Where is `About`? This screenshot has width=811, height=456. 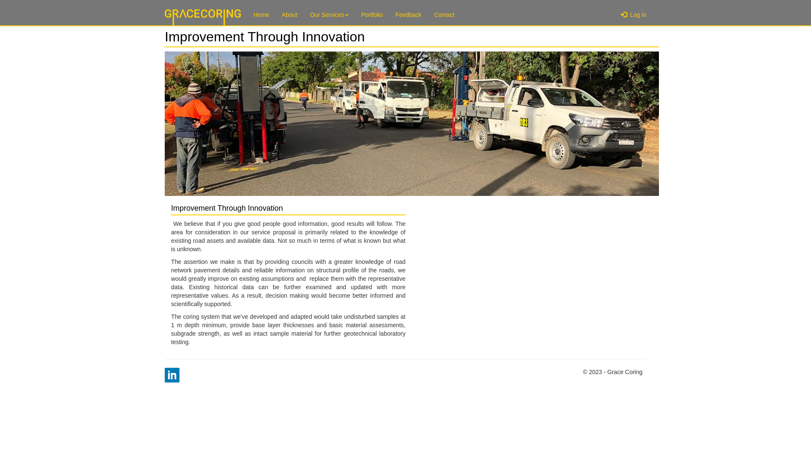
About is located at coordinates (290, 15).